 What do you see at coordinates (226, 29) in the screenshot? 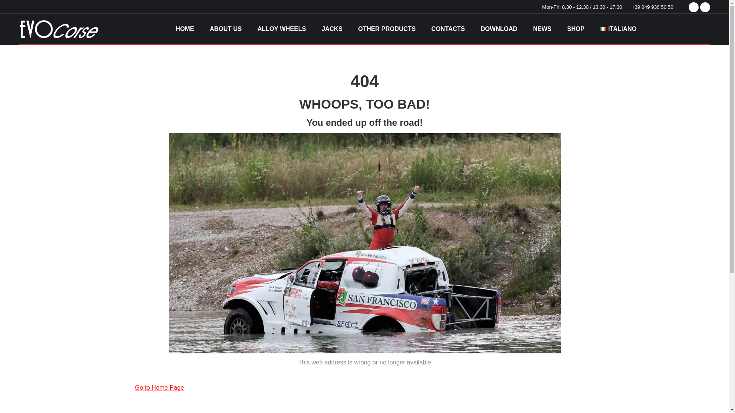
I see `ABOUT US` at bounding box center [226, 29].